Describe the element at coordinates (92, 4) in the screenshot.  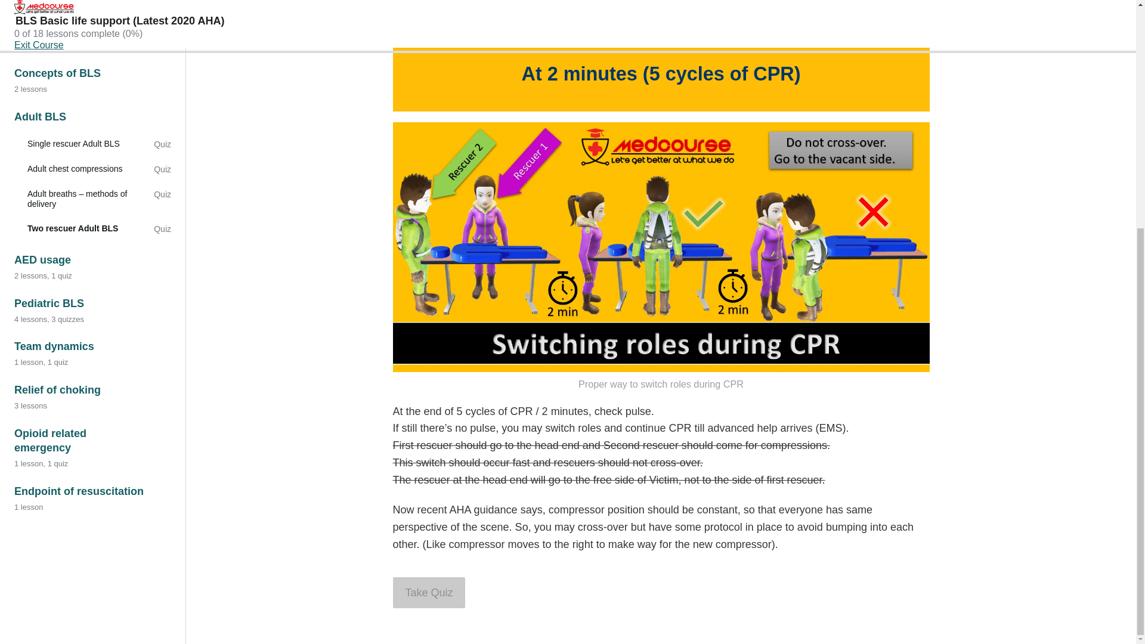
I see `Team dynamics` at that location.